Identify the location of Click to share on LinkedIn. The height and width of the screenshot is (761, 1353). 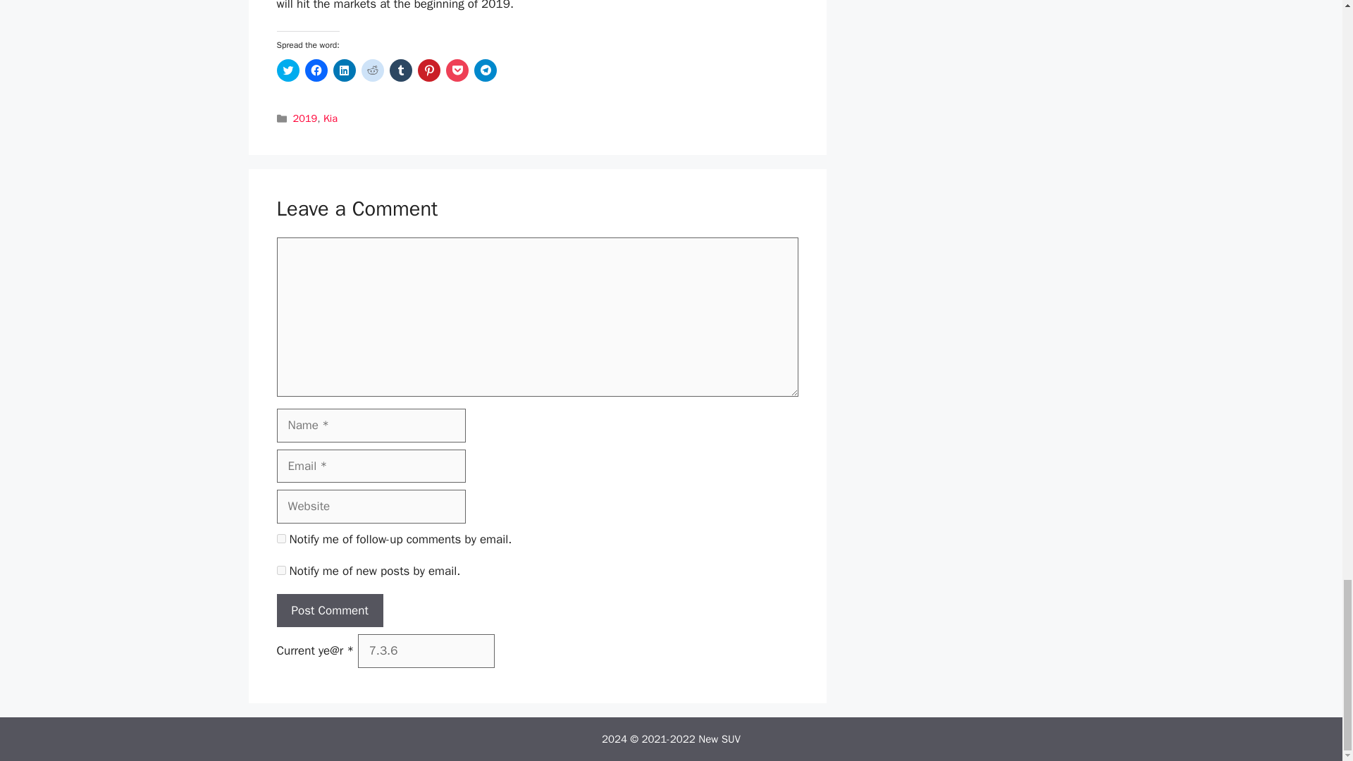
(344, 70).